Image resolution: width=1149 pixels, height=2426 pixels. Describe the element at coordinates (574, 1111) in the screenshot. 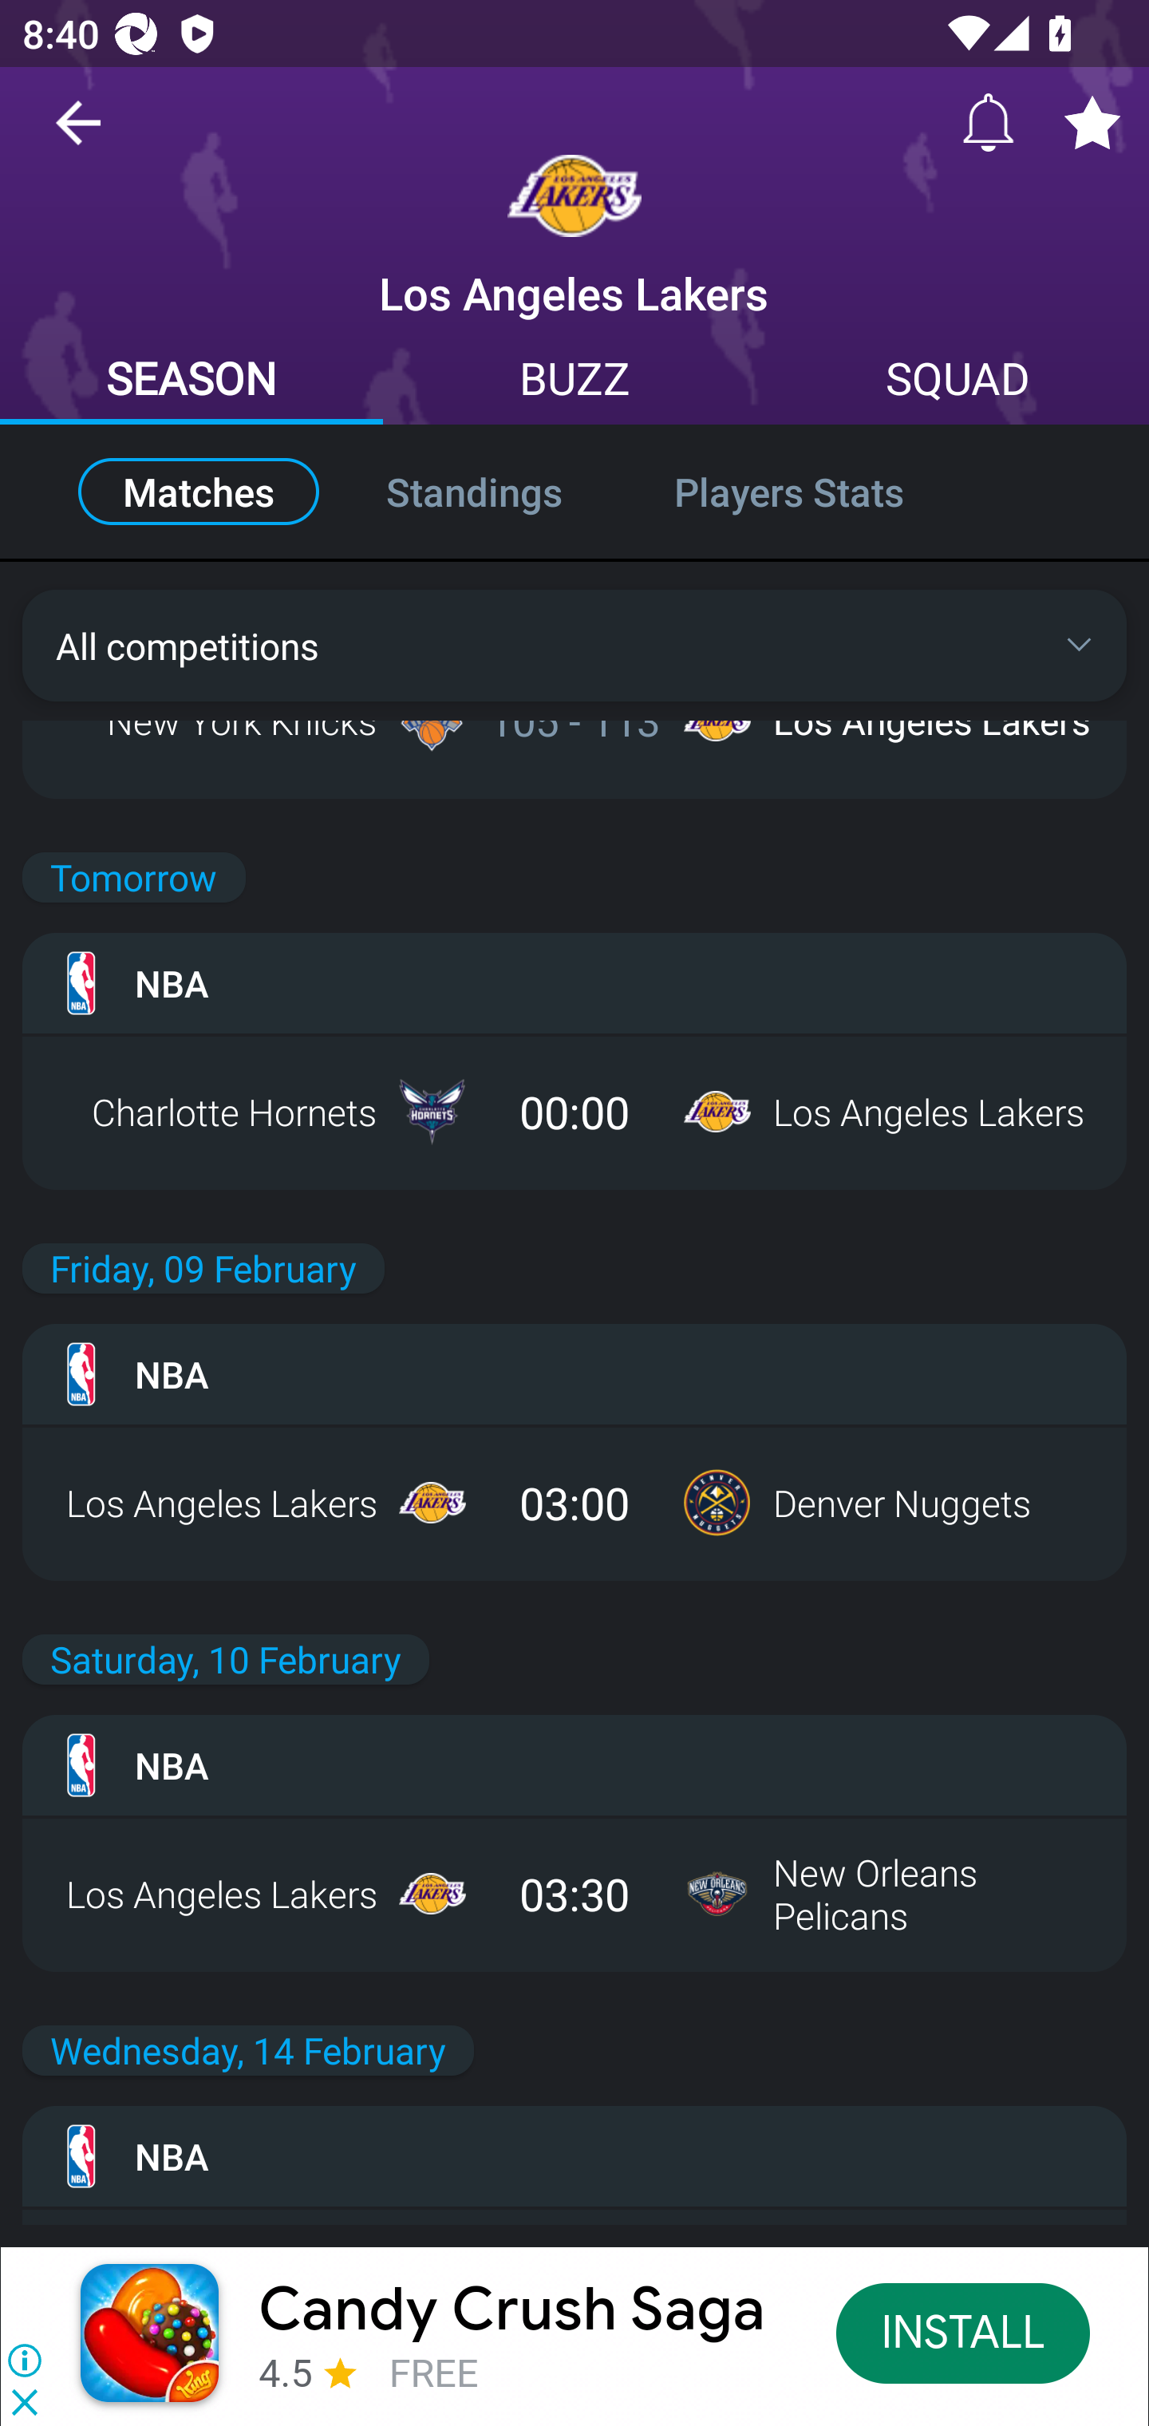

I see `Charlotte Hornets 00:00 Los Angeles Lakers` at that location.